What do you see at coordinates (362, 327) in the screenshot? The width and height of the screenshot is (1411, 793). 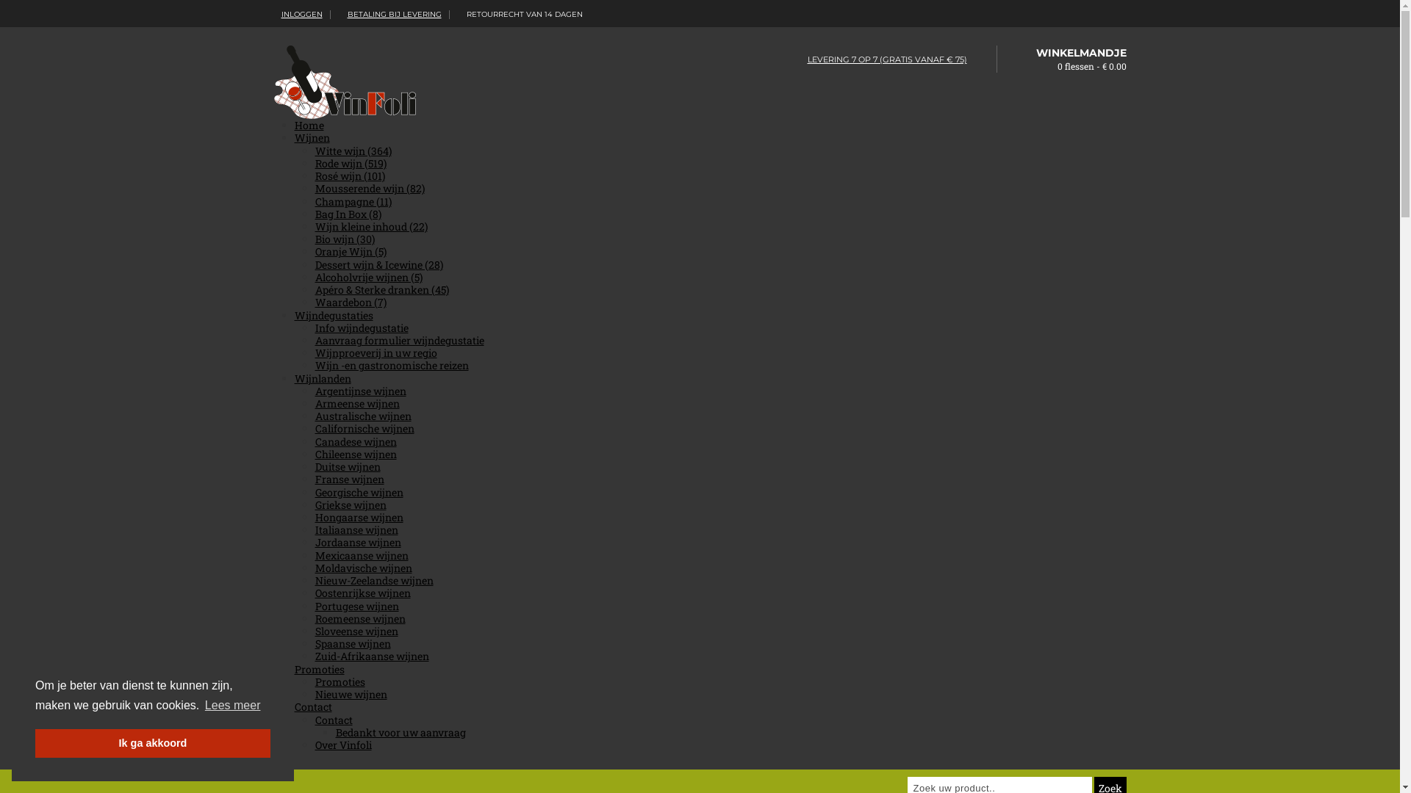 I see `Info wijndegustatie` at bounding box center [362, 327].